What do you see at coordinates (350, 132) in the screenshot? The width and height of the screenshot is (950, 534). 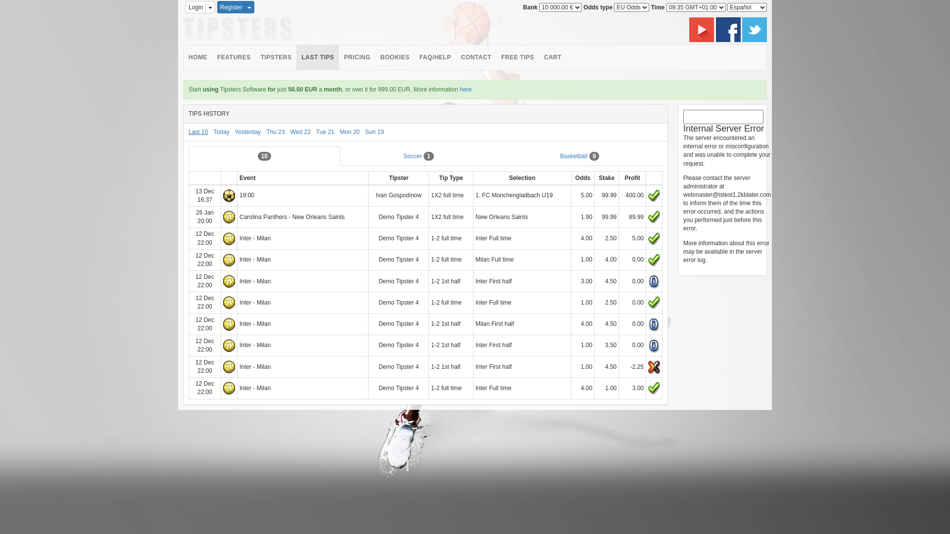 I see `Mon 20` at bounding box center [350, 132].